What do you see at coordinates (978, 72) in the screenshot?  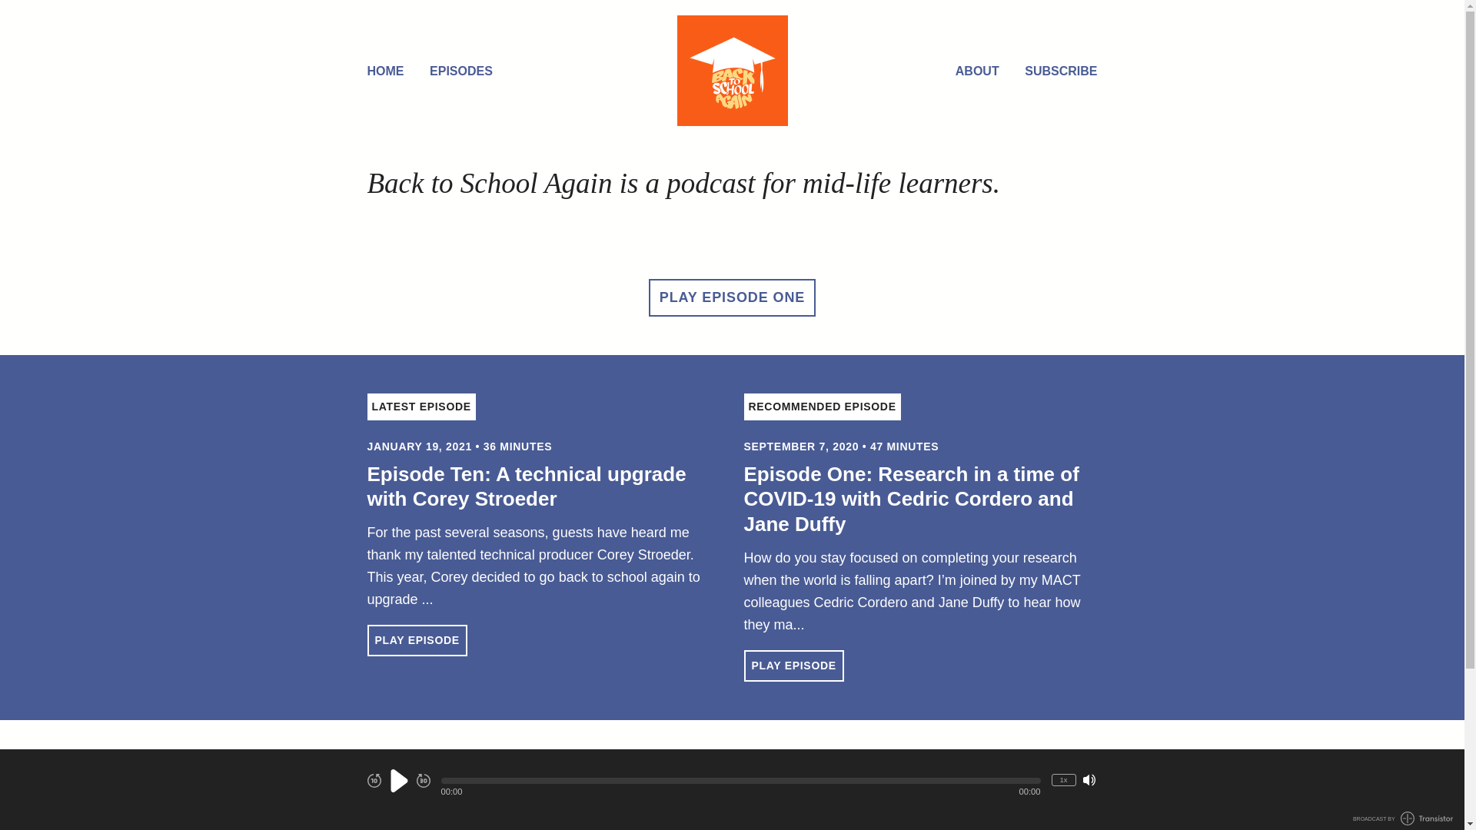 I see `ABOUT` at bounding box center [978, 72].